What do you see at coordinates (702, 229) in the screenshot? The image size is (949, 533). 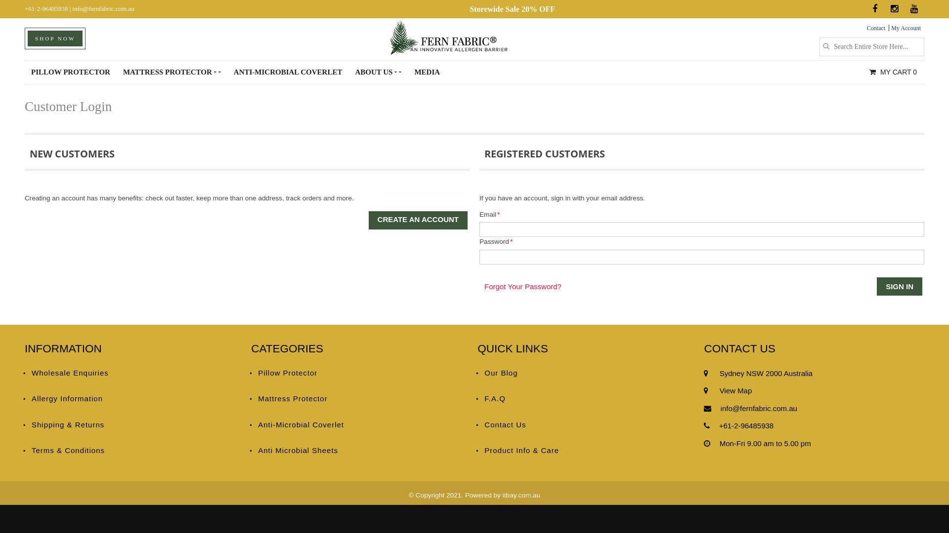 I see `Email` at bounding box center [702, 229].